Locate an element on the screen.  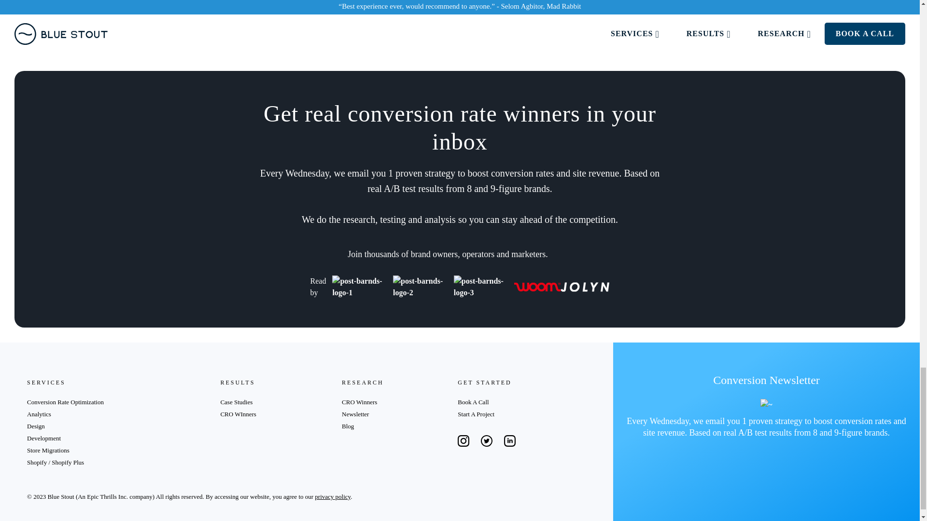
Development is located at coordinates (43, 438).